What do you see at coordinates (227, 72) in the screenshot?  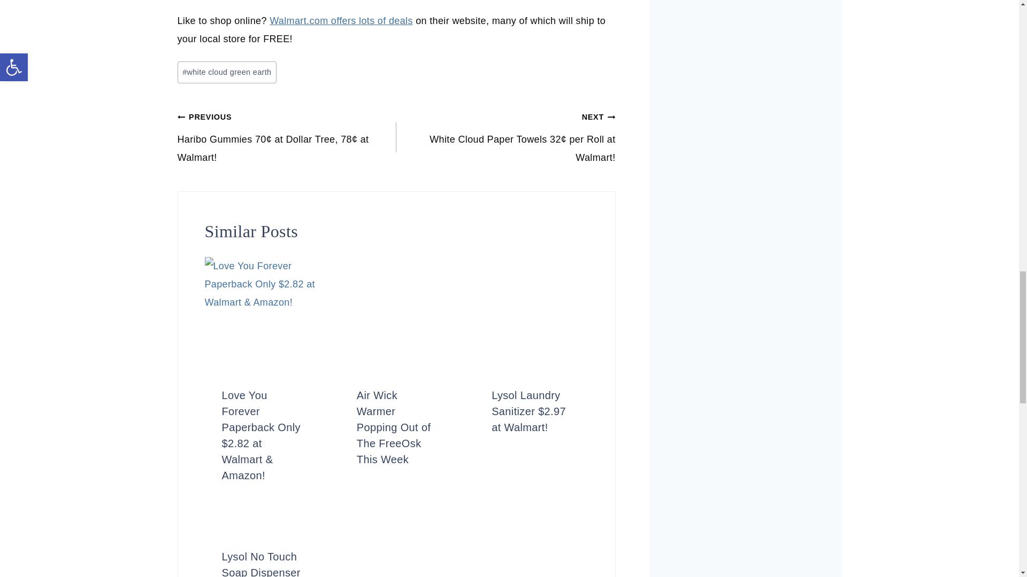 I see `white cloud green earth` at bounding box center [227, 72].